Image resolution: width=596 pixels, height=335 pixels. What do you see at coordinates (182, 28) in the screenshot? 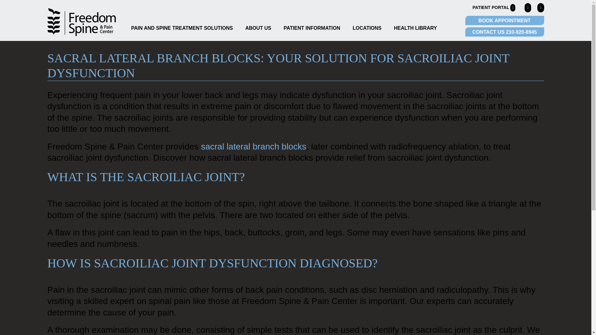
I see `PAIN AND SPINE TREATMENT SOLUTIONS` at bounding box center [182, 28].